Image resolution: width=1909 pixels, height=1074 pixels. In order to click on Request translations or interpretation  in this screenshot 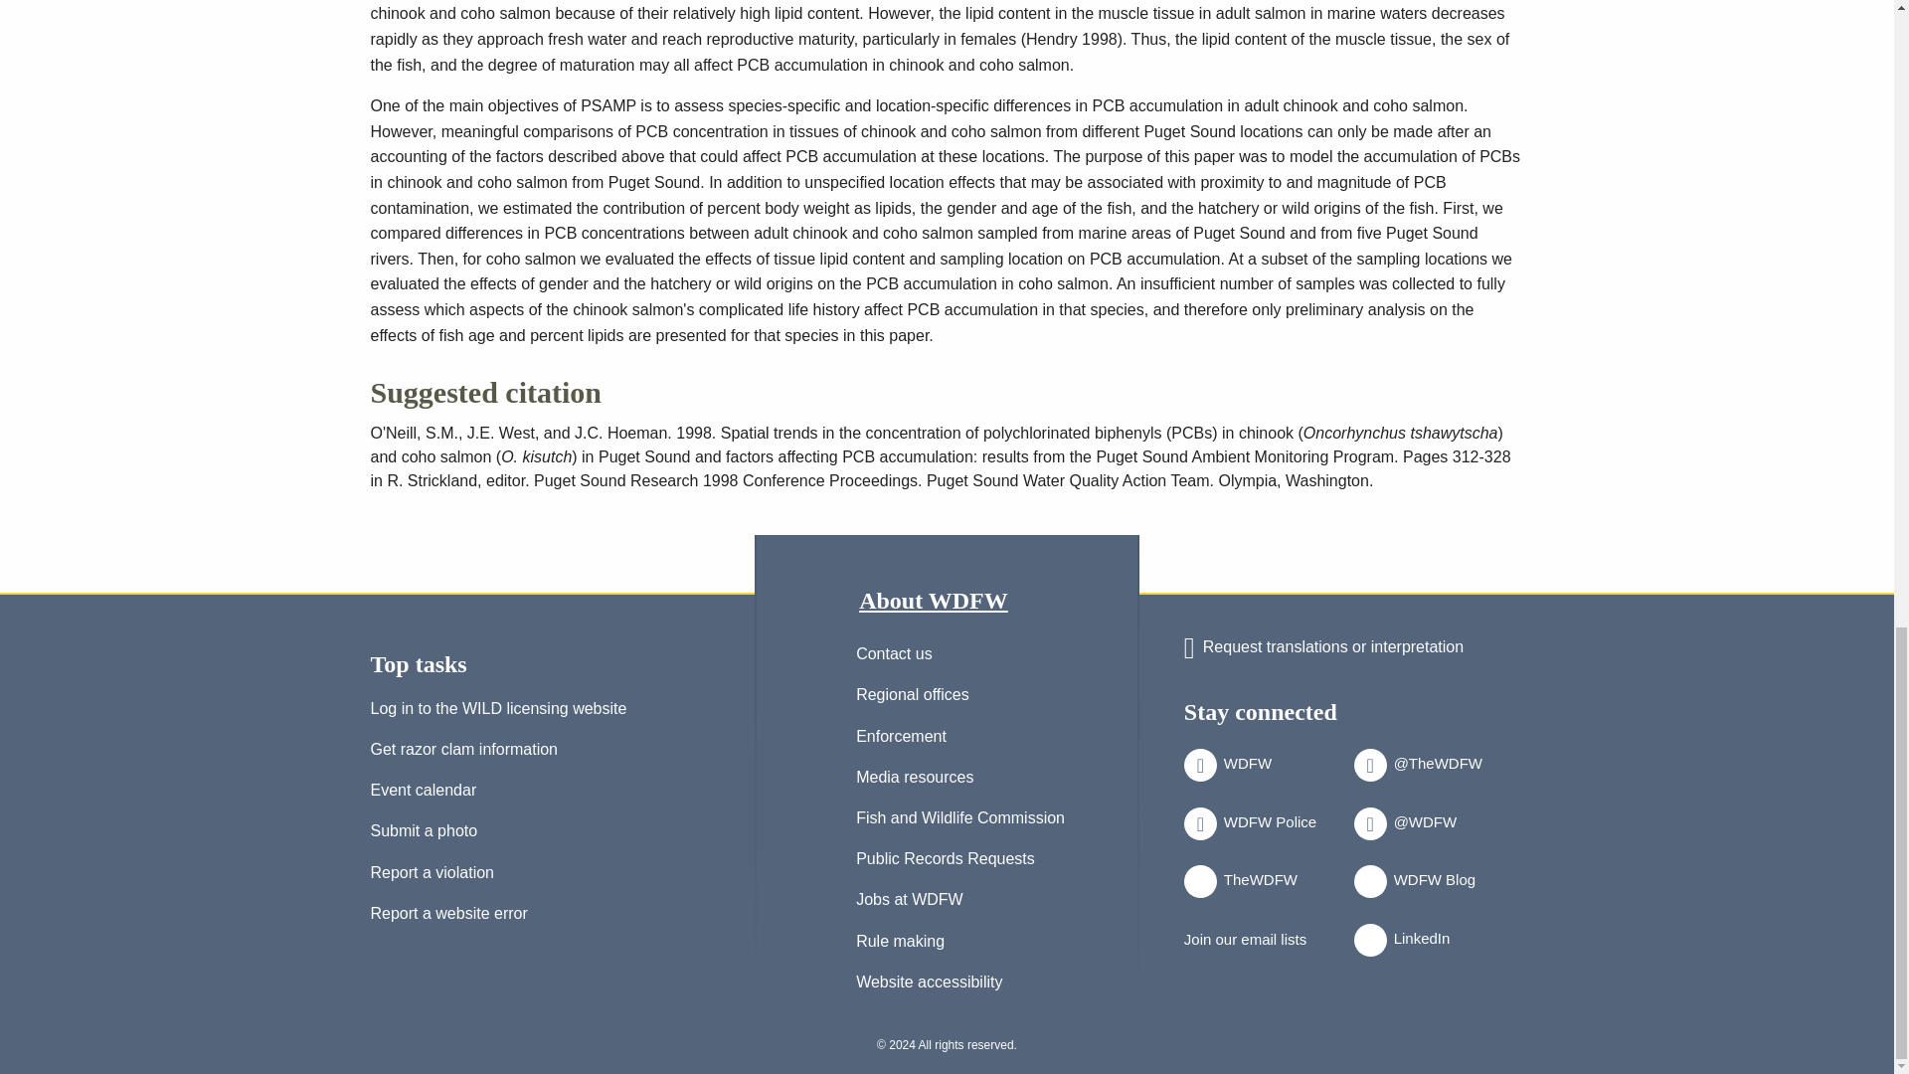, I will do `click(1323, 648)`.